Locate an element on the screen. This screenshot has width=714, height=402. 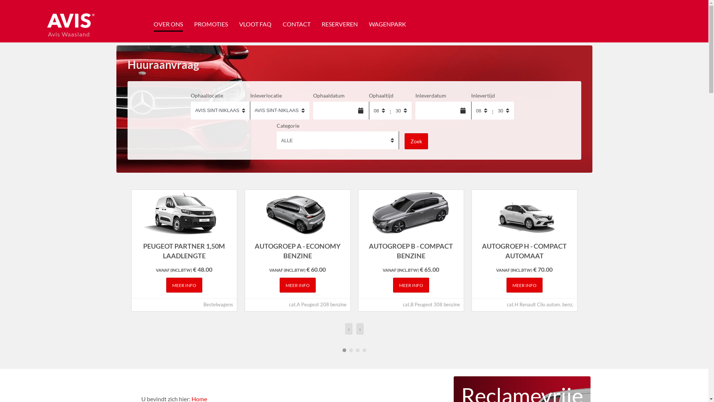
Avis Waasland is located at coordinates (70, 26).